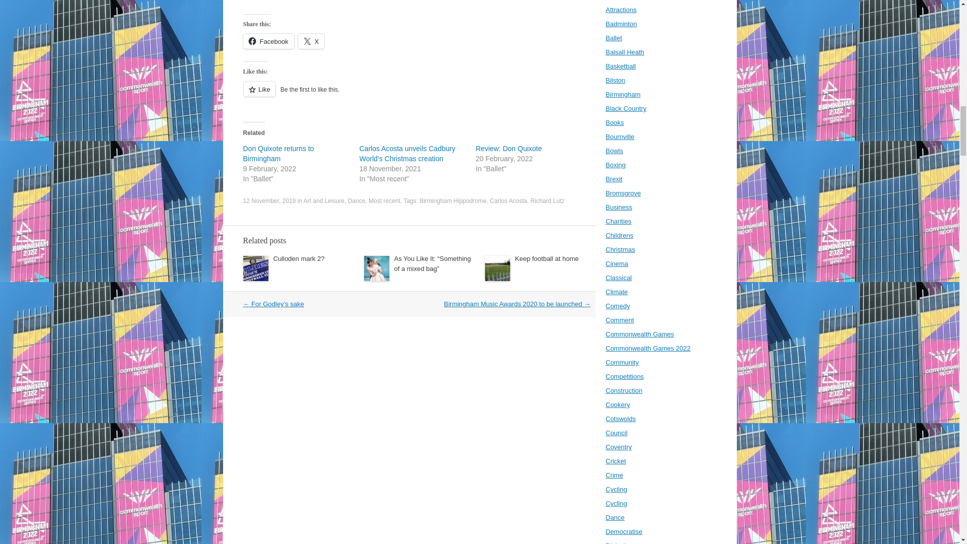  What do you see at coordinates (298, 258) in the screenshot?
I see `Culloden mark 2?` at bounding box center [298, 258].